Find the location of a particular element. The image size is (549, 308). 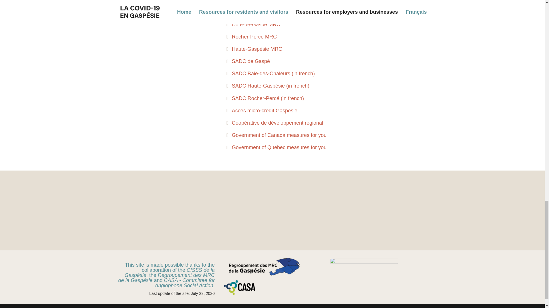

Government of Canada measures for you is located at coordinates (276, 135).